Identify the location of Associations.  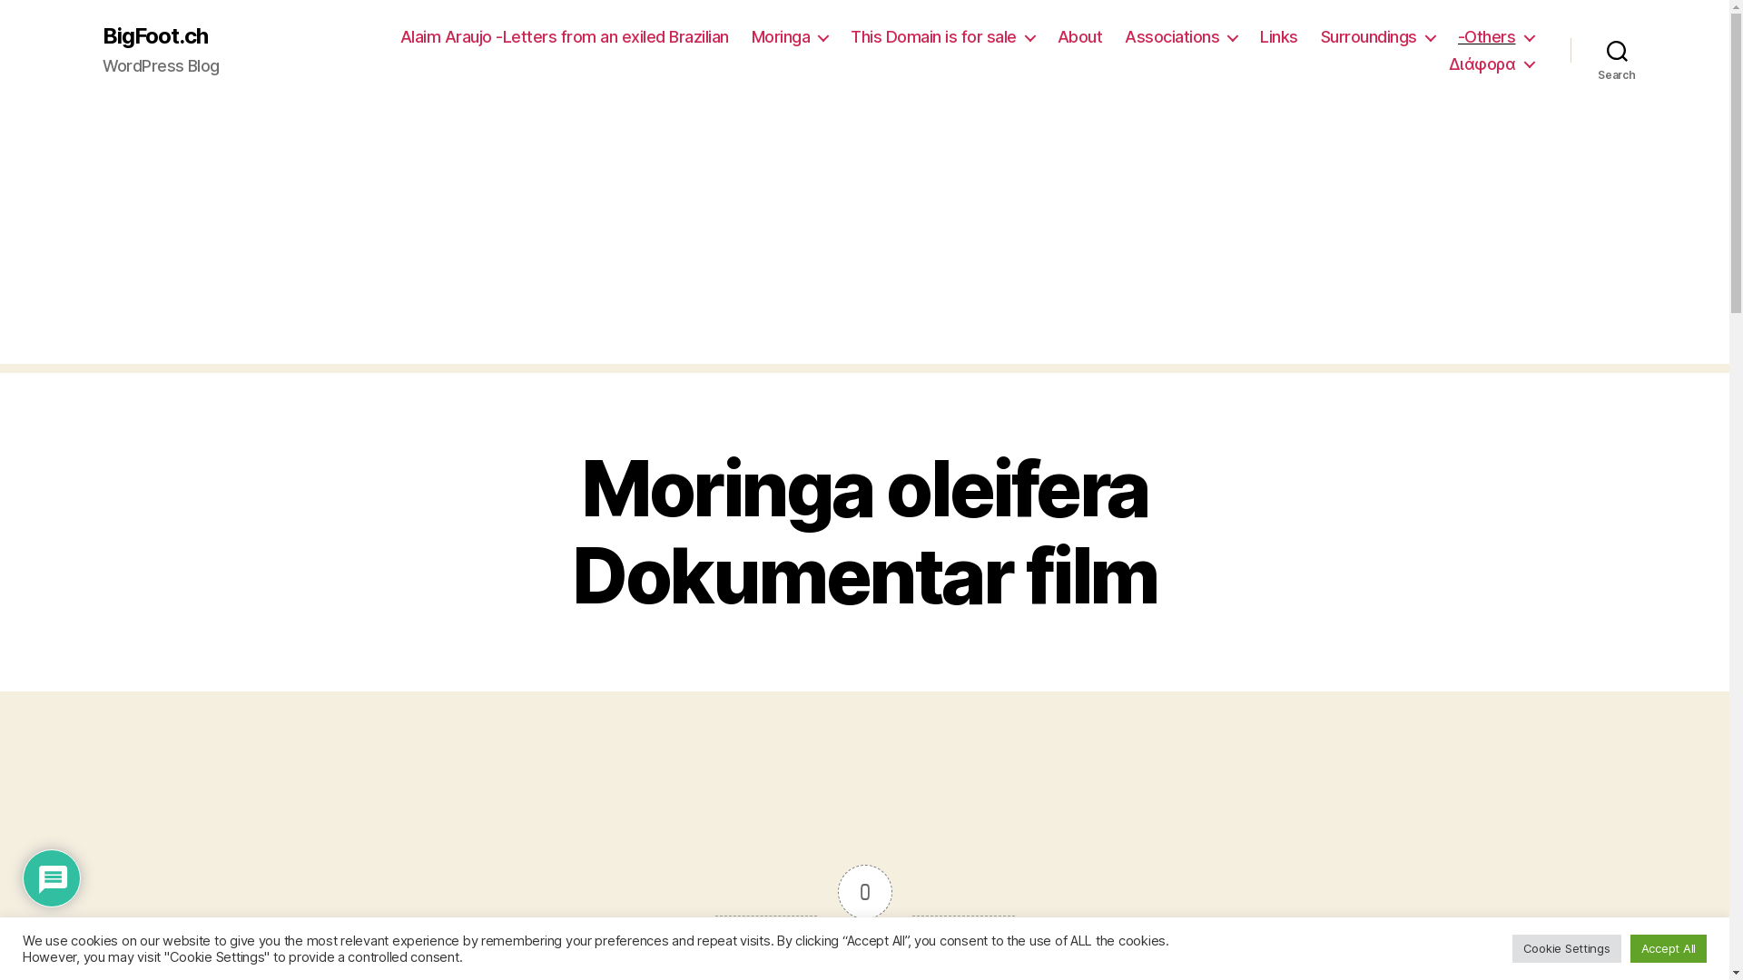
(1181, 37).